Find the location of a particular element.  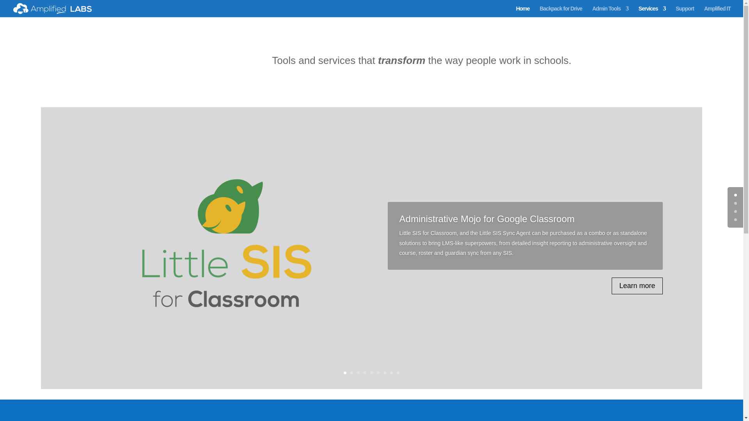

Backpack for Drive is located at coordinates (560, 12).